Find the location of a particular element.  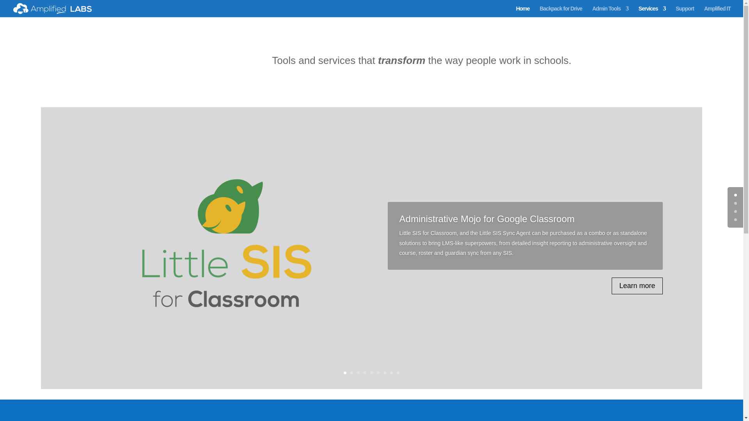

Backpack for Drive is located at coordinates (560, 12).